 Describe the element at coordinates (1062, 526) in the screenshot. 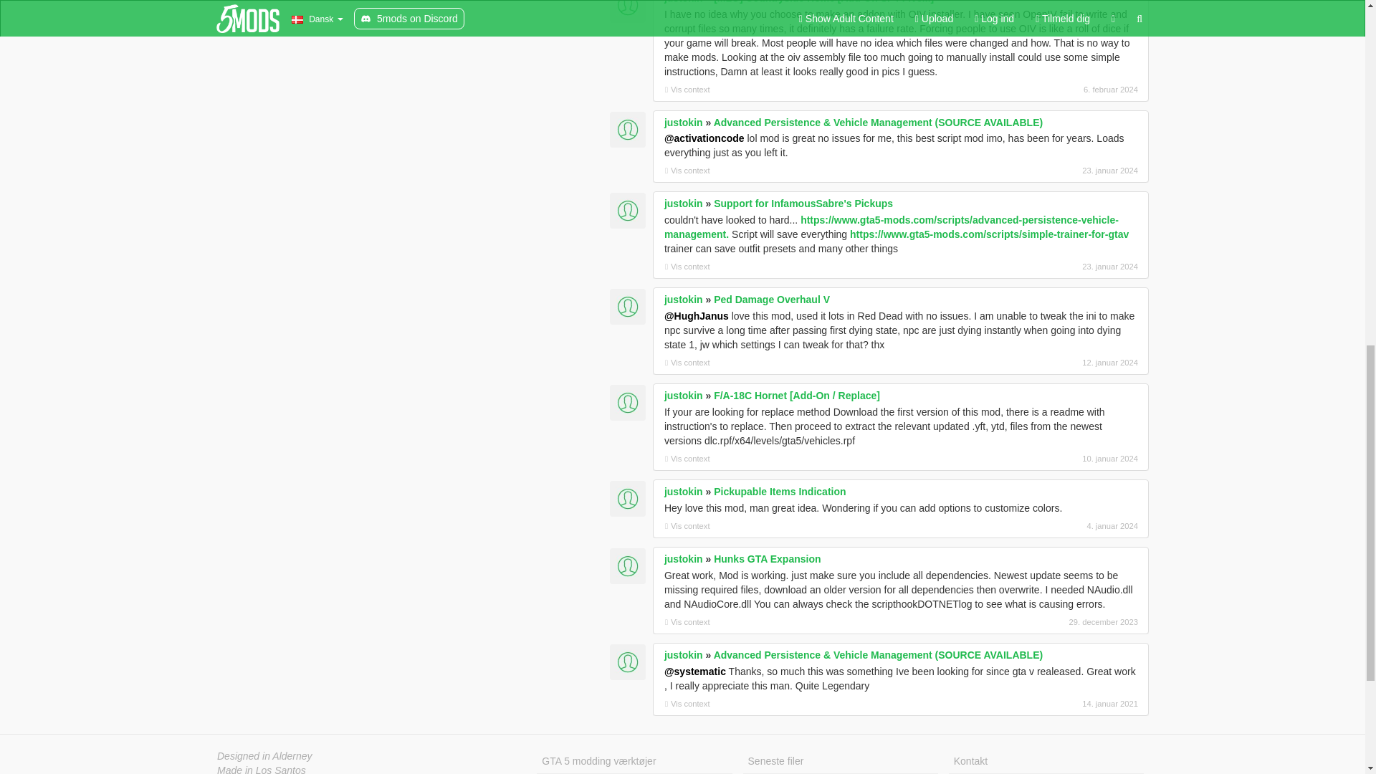

I see ` 4. januar 2024, 04.13` at that location.